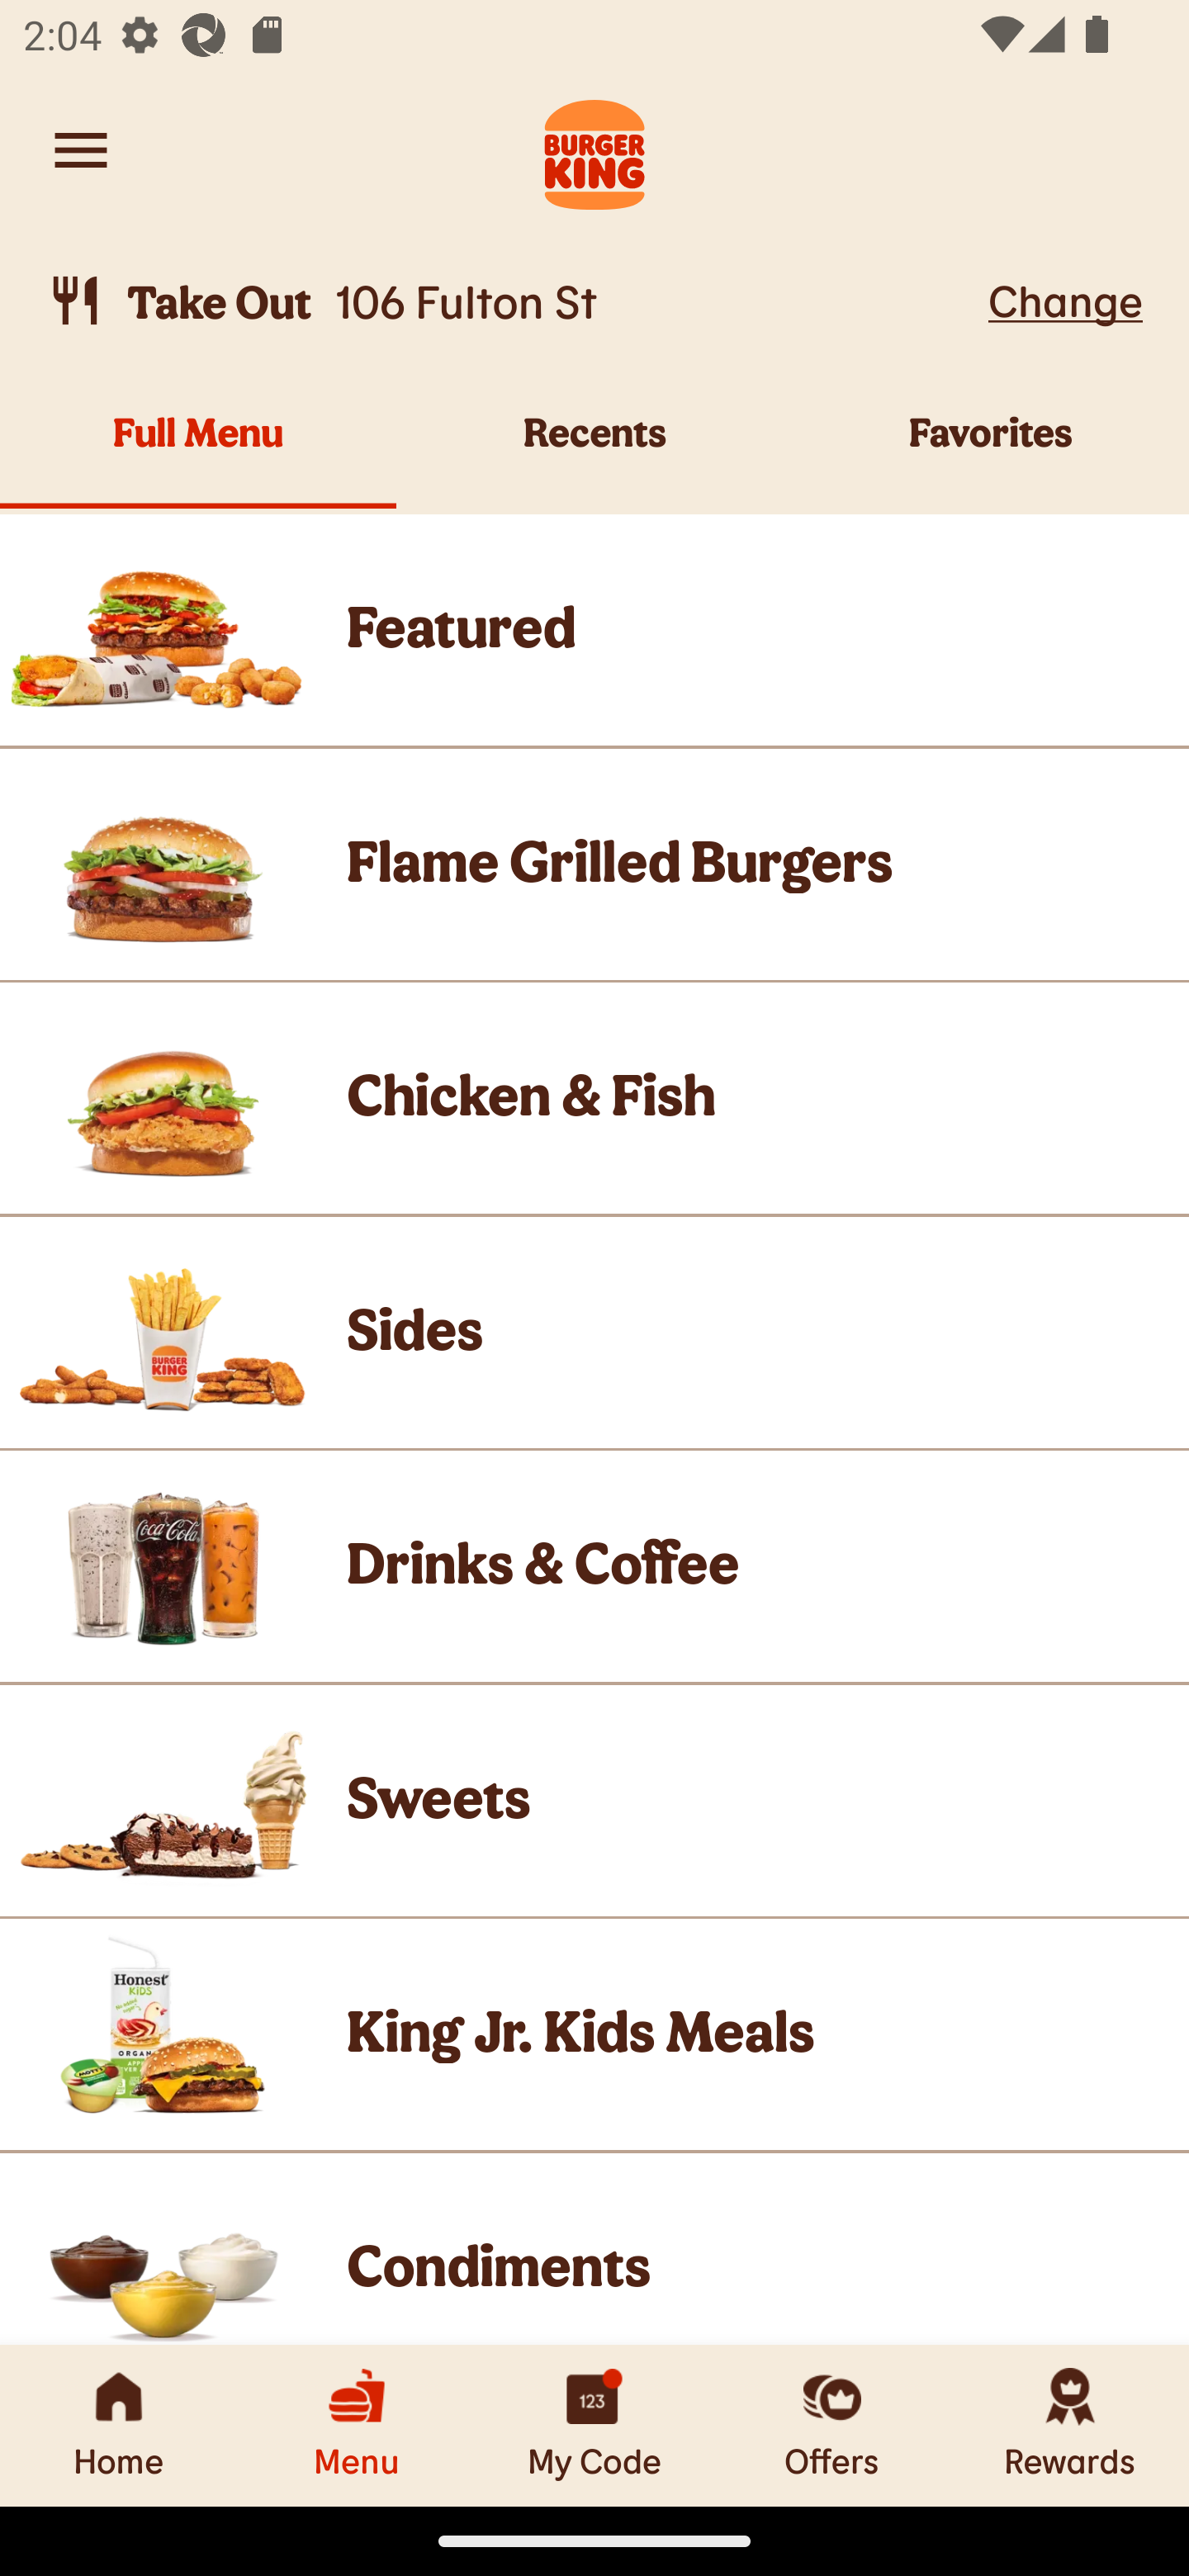 The width and height of the screenshot is (1189, 2576). I want to click on Recents, so click(594, 451).